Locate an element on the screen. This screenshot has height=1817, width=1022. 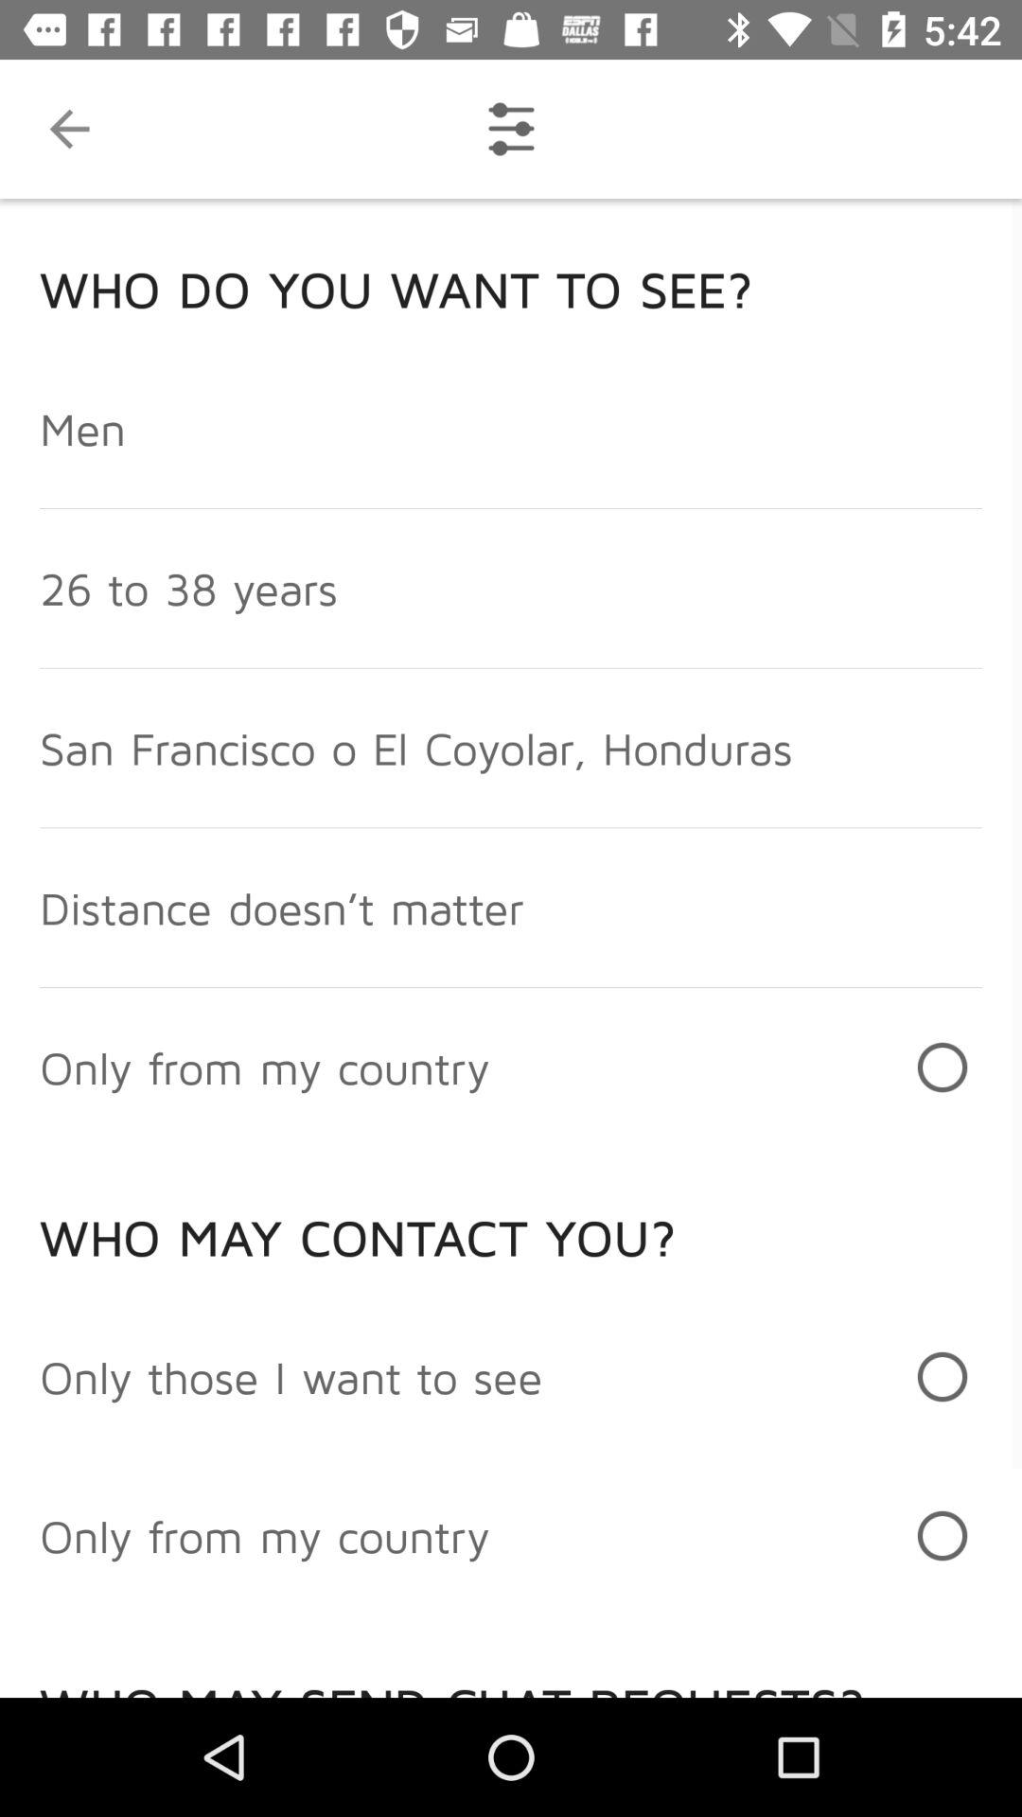
flip until the san francisco o item is located at coordinates (415, 748).